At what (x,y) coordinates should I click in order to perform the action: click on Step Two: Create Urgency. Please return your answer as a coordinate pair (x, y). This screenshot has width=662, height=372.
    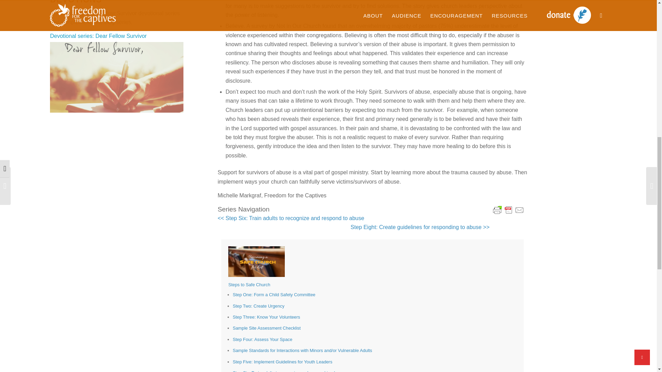
    Looking at the image, I should click on (259, 306).